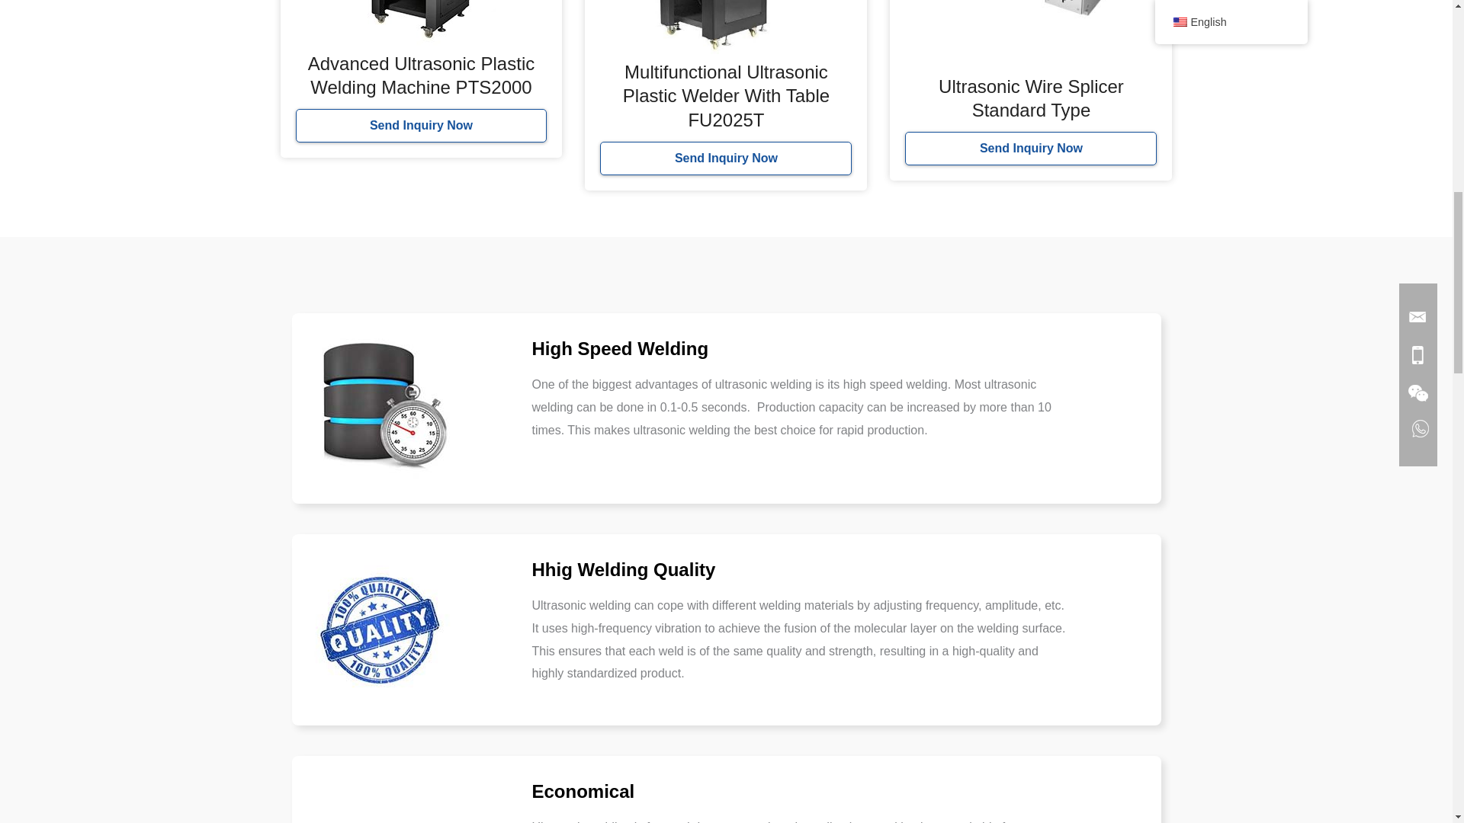 The height and width of the screenshot is (823, 1464). Describe the element at coordinates (421, 125) in the screenshot. I see `Send Inquiry Now` at that location.